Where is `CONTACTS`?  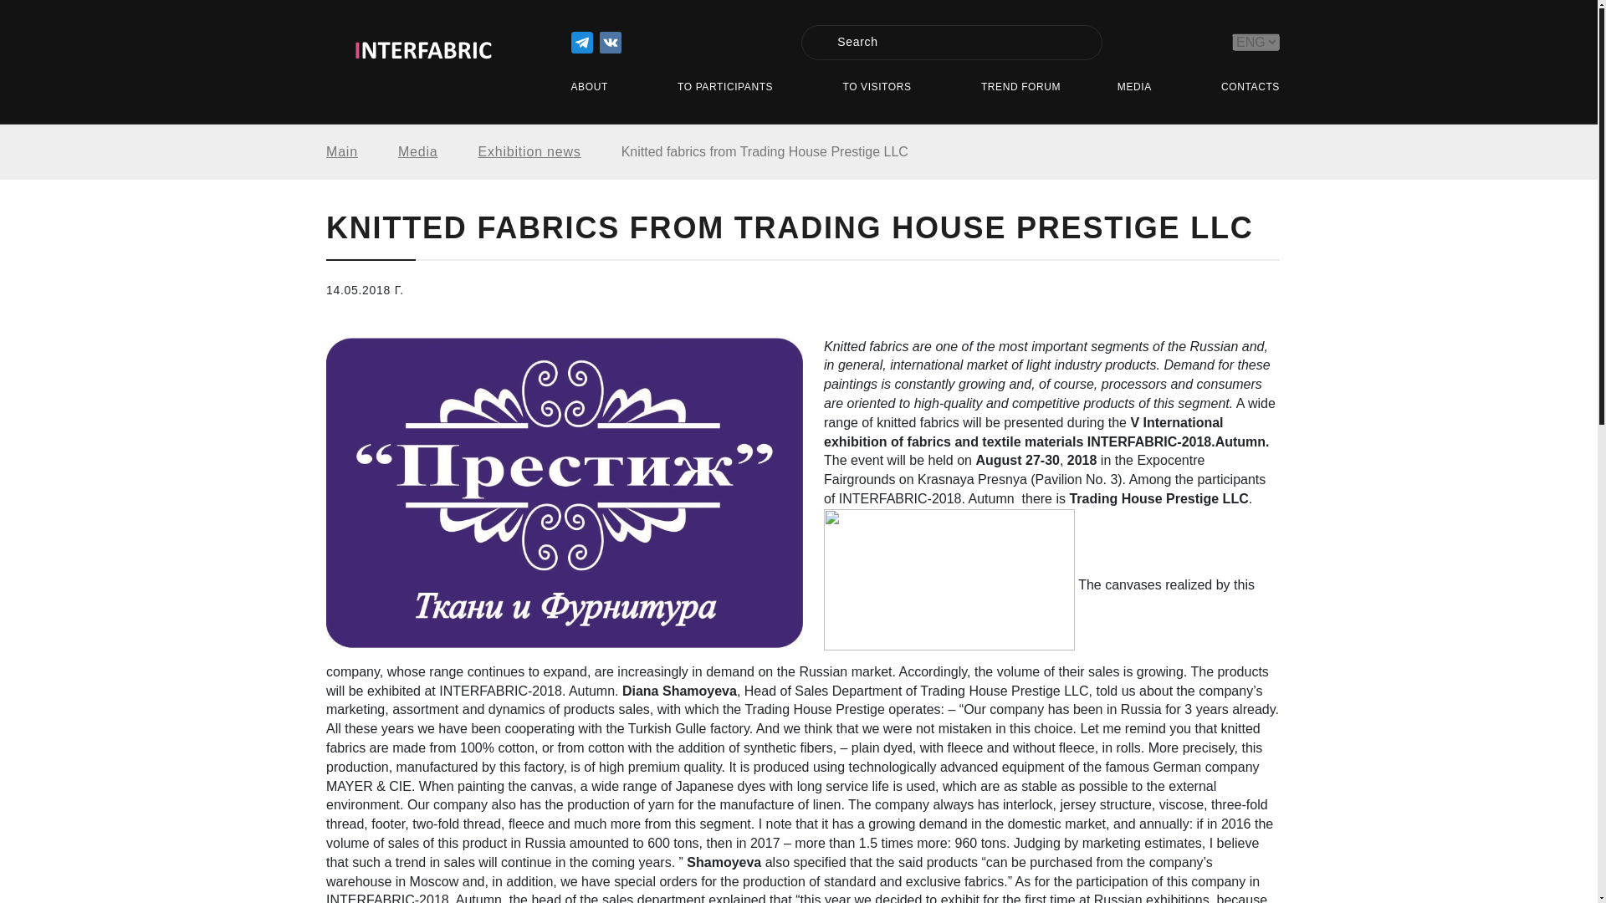
CONTACTS is located at coordinates (1250, 89).